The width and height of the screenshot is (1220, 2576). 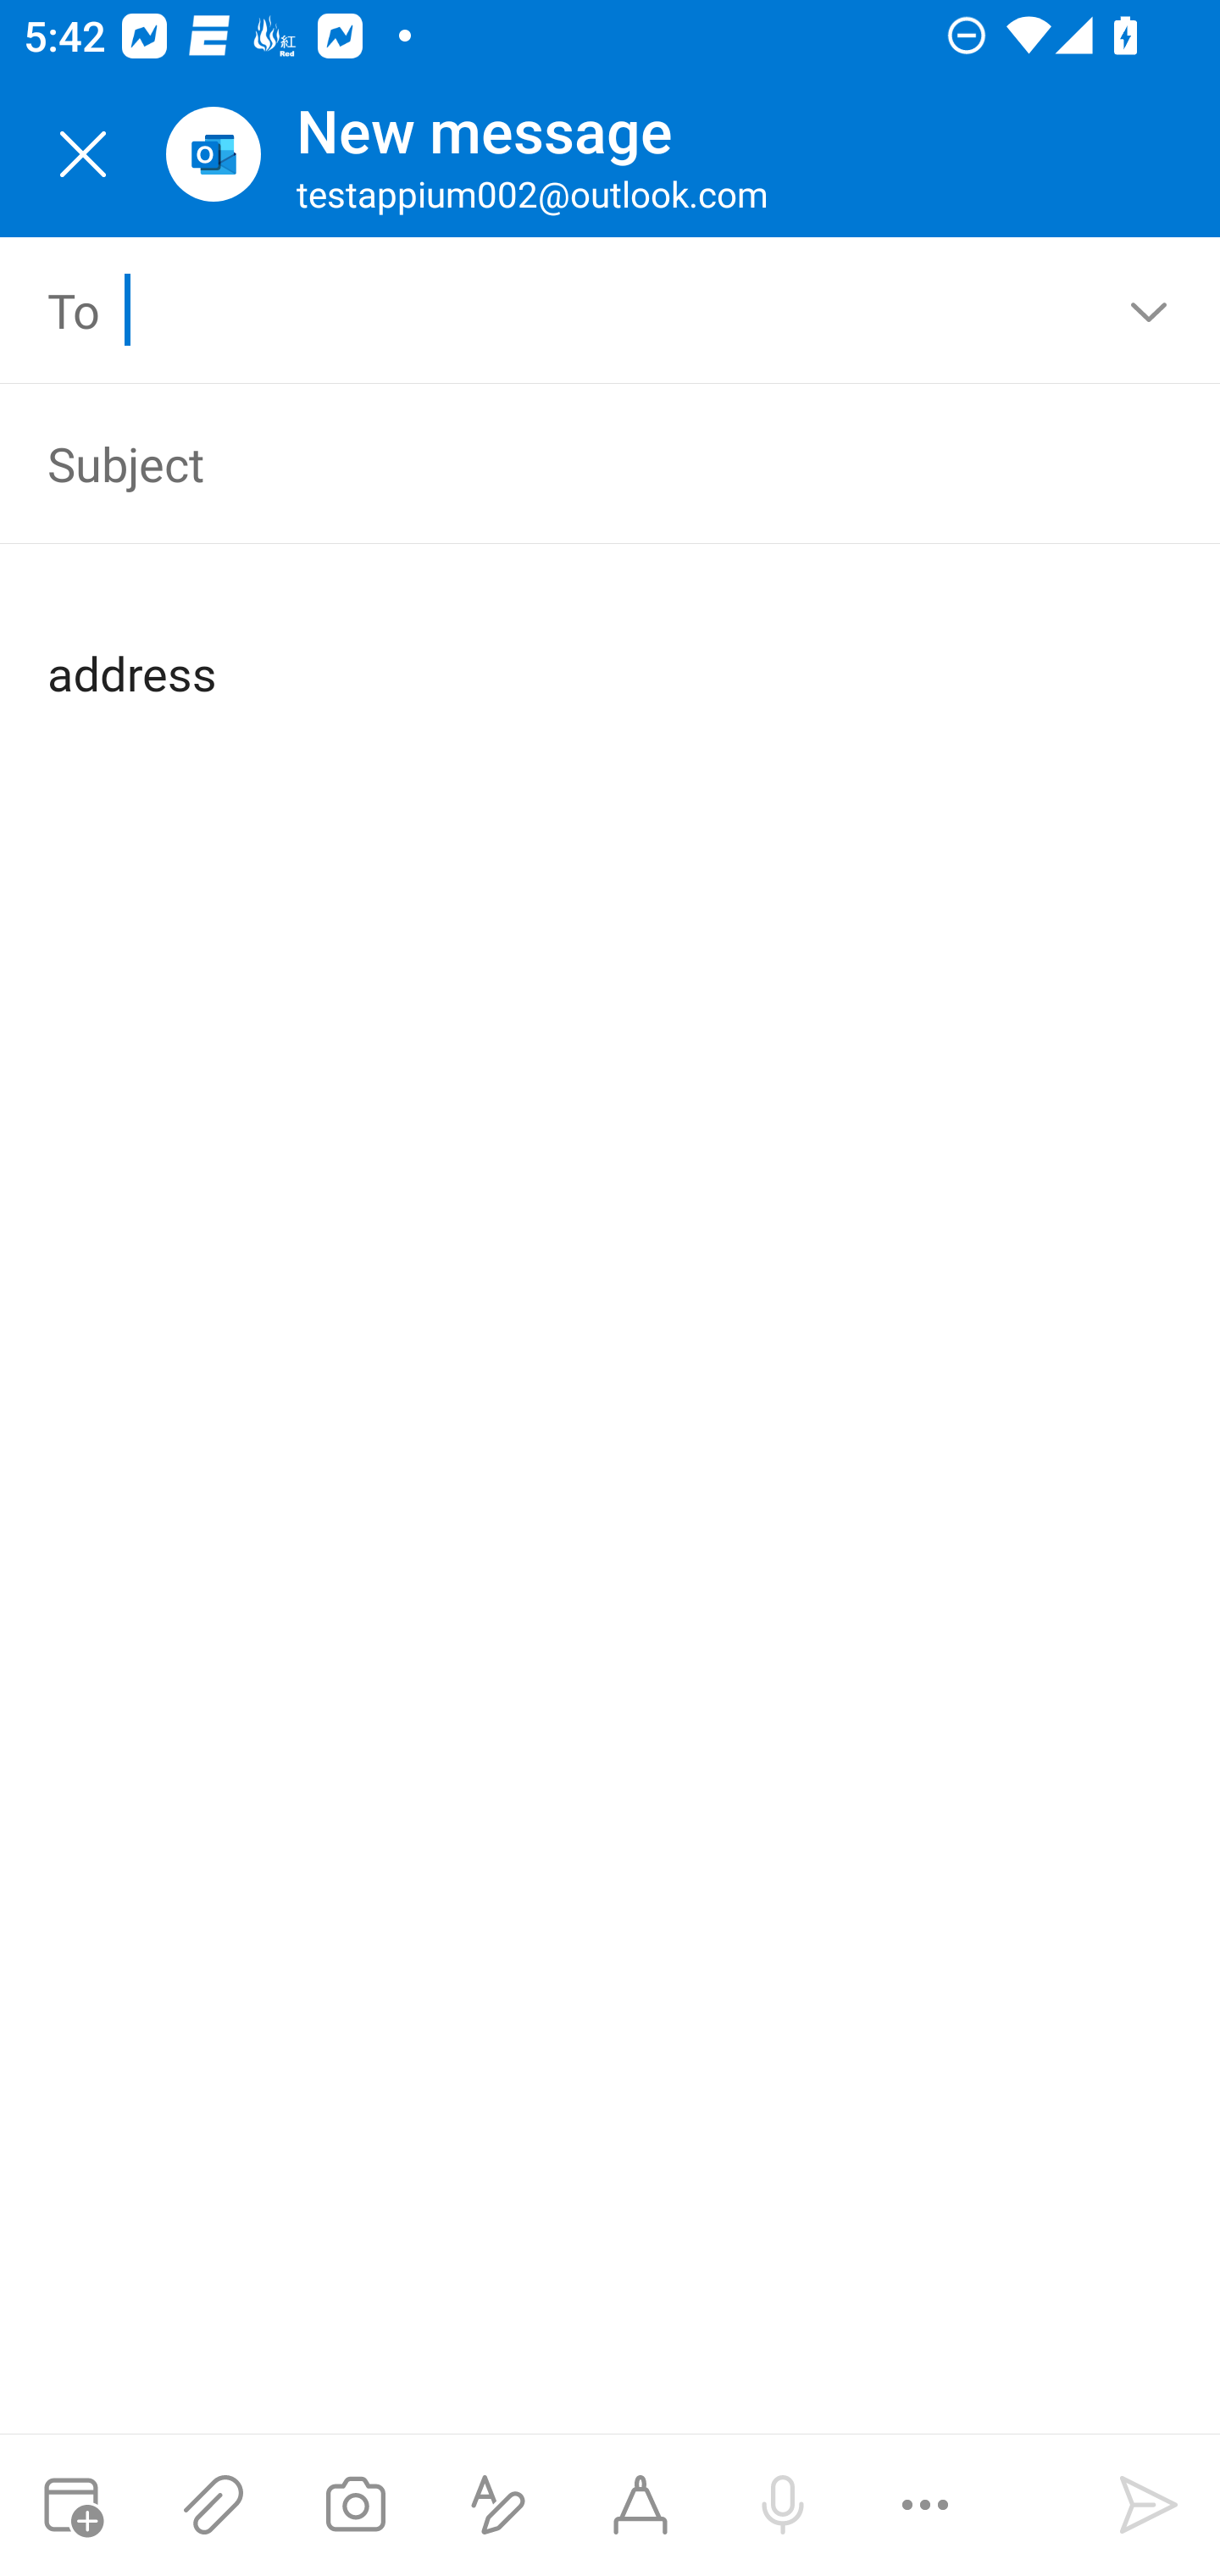 I want to click on Show formatting options, so click(x=498, y=2505).